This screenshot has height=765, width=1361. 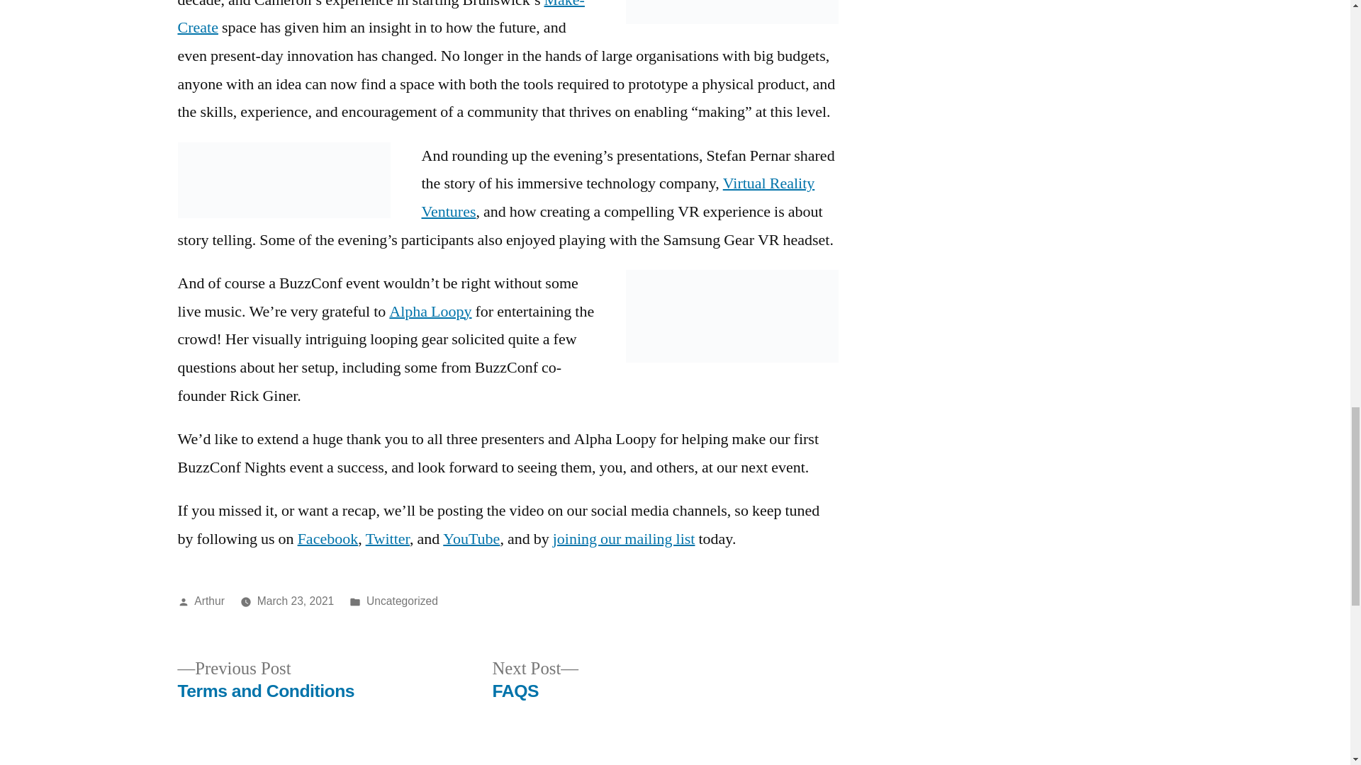 What do you see at coordinates (380, 19) in the screenshot?
I see `Make-Create` at bounding box center [380, 19].